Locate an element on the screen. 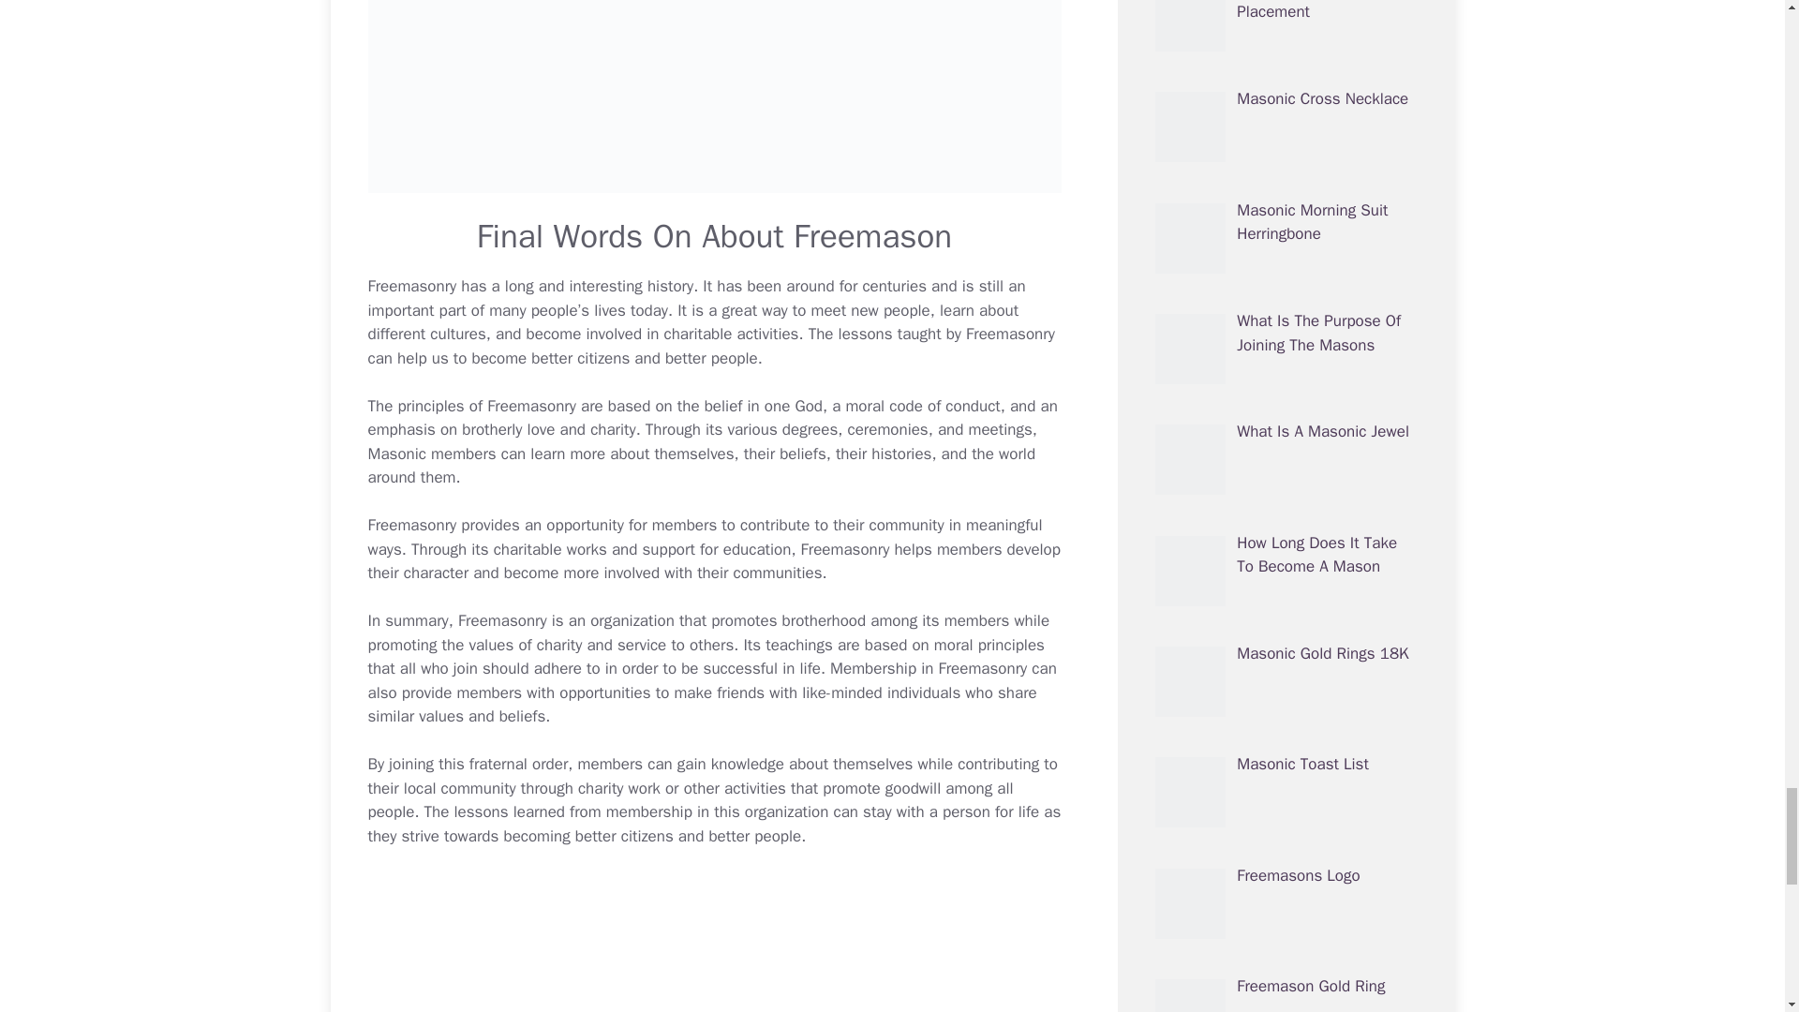 This screenshot has width=1799, height=1012. This will CHANGE the way you wear your Masonic Ring FOREVER is located at coordinates (714, 942).